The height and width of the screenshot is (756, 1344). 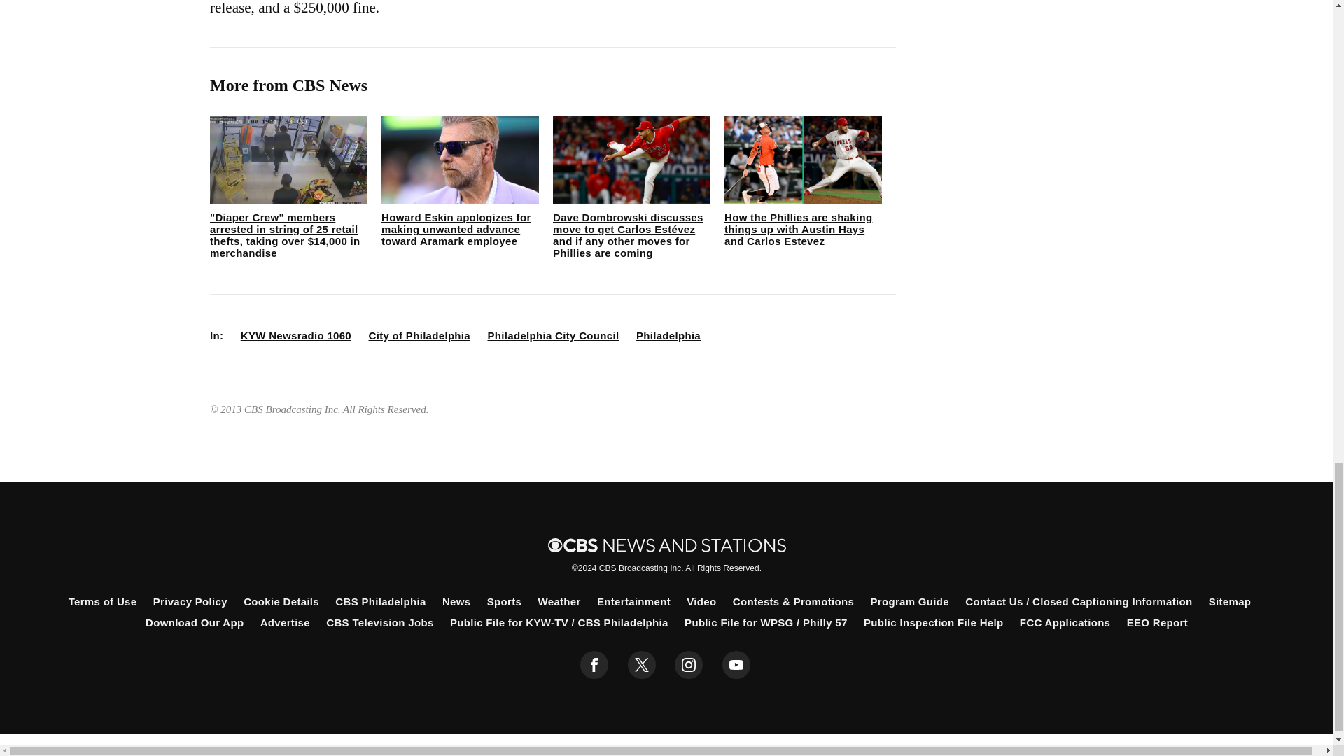 I want to click on twitter, so click(x=641, y=664).